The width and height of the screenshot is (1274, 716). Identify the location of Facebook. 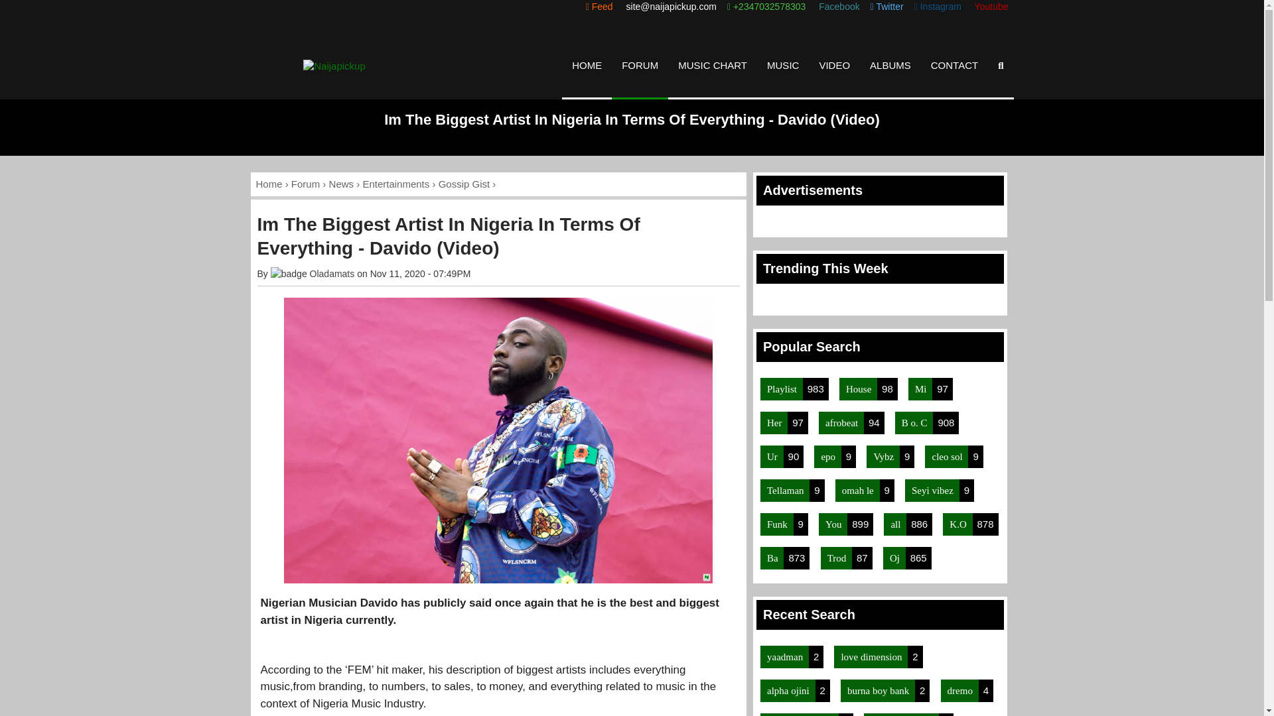
(837, 7).